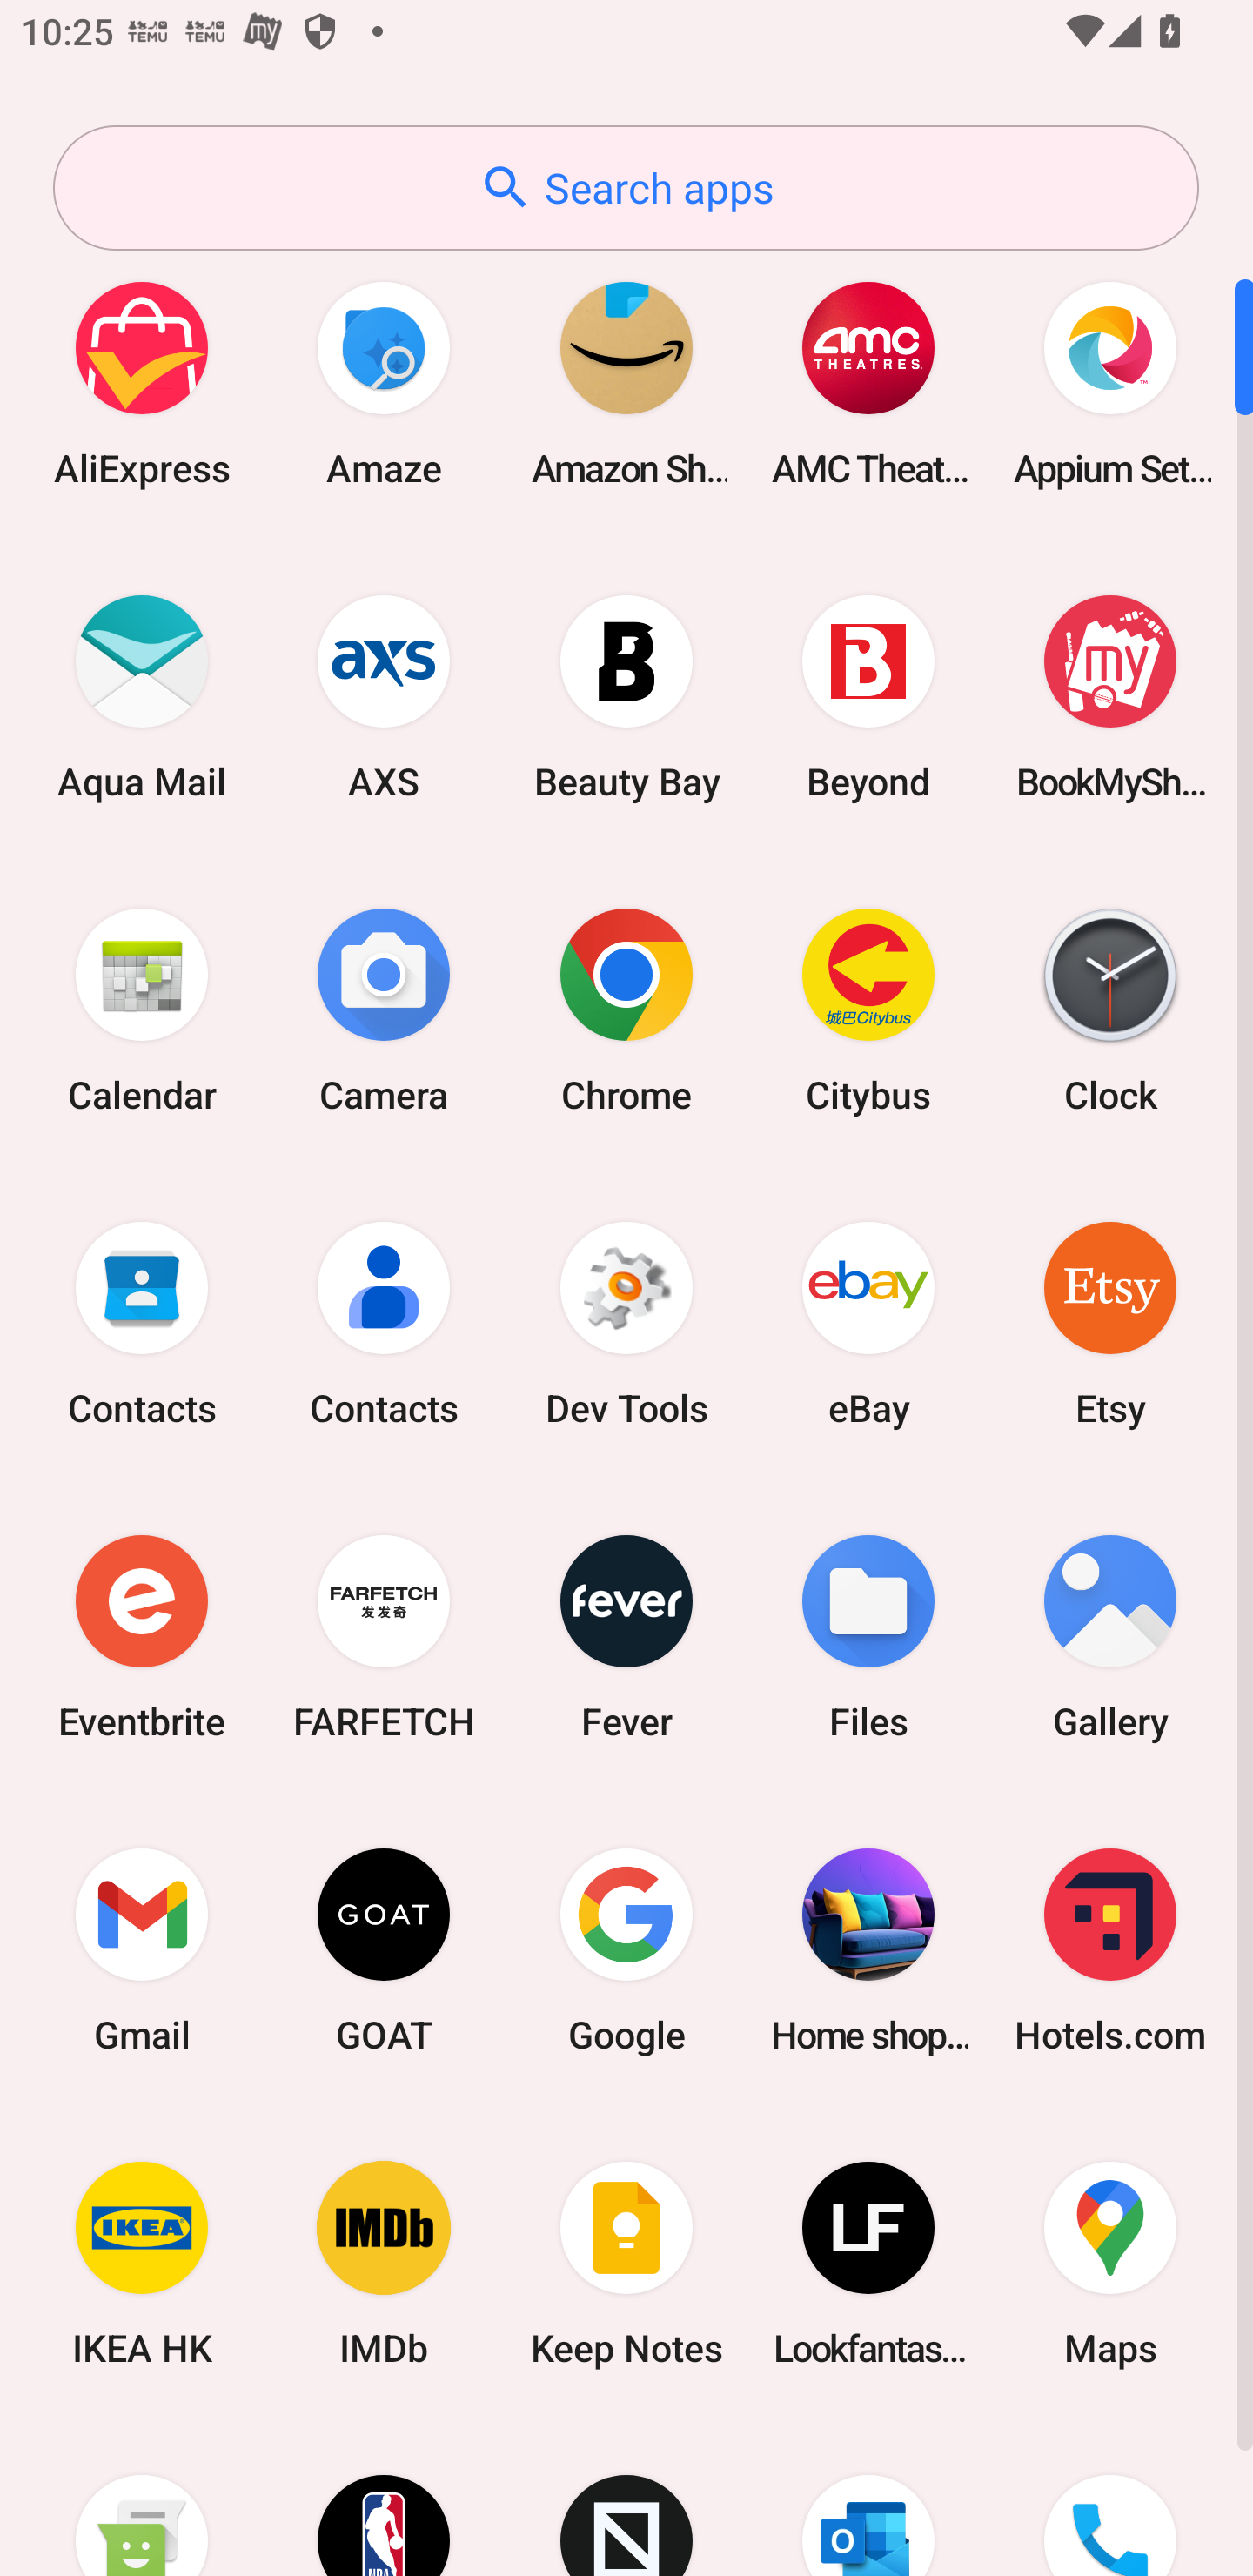 The image size is (1253, 2576). Describe the element at coordinates (626, 1323) in the screenshot. I see `Dev Tools` at that location.